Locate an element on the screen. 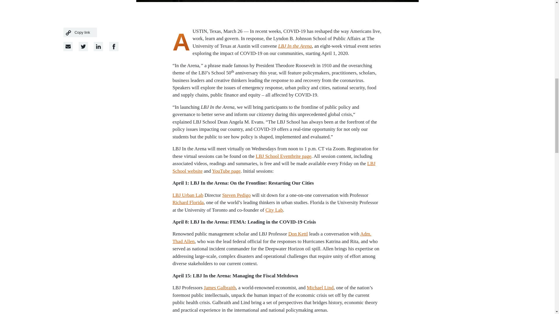 This screenshot has width=559, height=314. LBJ In the Arena is located at coordinates (295, 46).